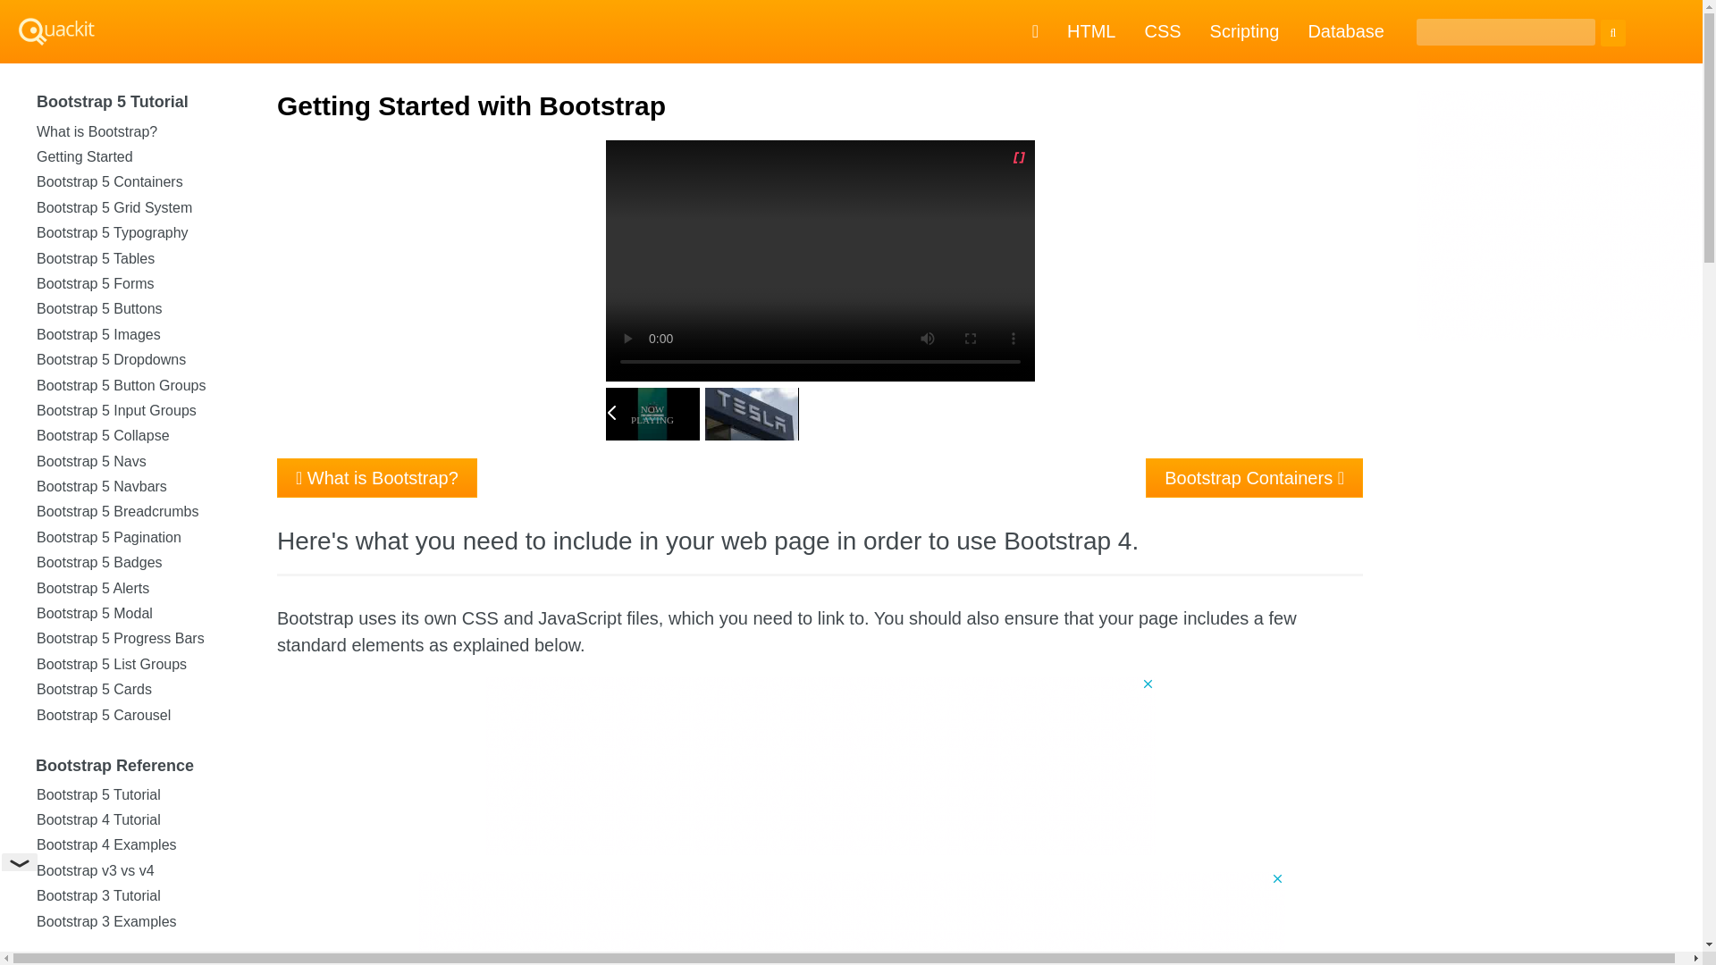 This screenshot has height=965, width=1716. I want to click on Database, so click(1346, 32).